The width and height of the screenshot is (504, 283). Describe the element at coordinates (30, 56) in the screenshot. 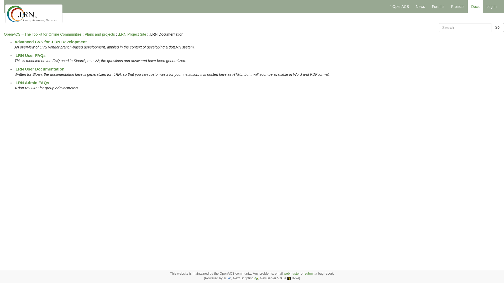

I see `.LRN User FAQs` at that location.